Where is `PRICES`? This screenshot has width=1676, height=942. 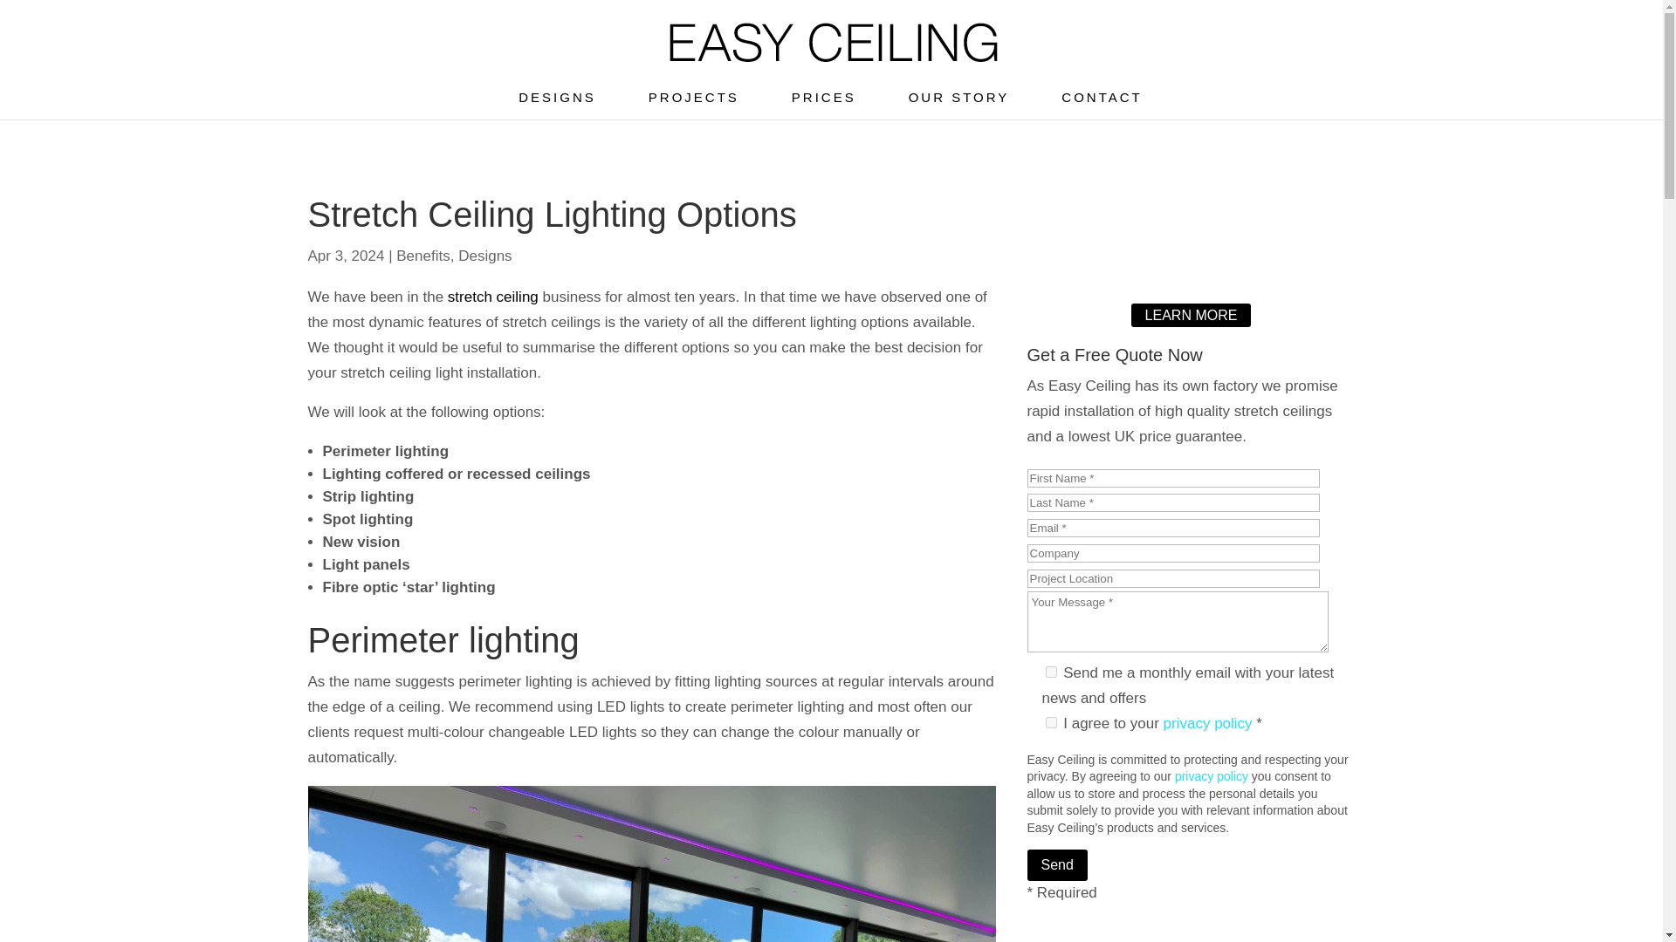
PRICES is located at coordinates (824, 105).